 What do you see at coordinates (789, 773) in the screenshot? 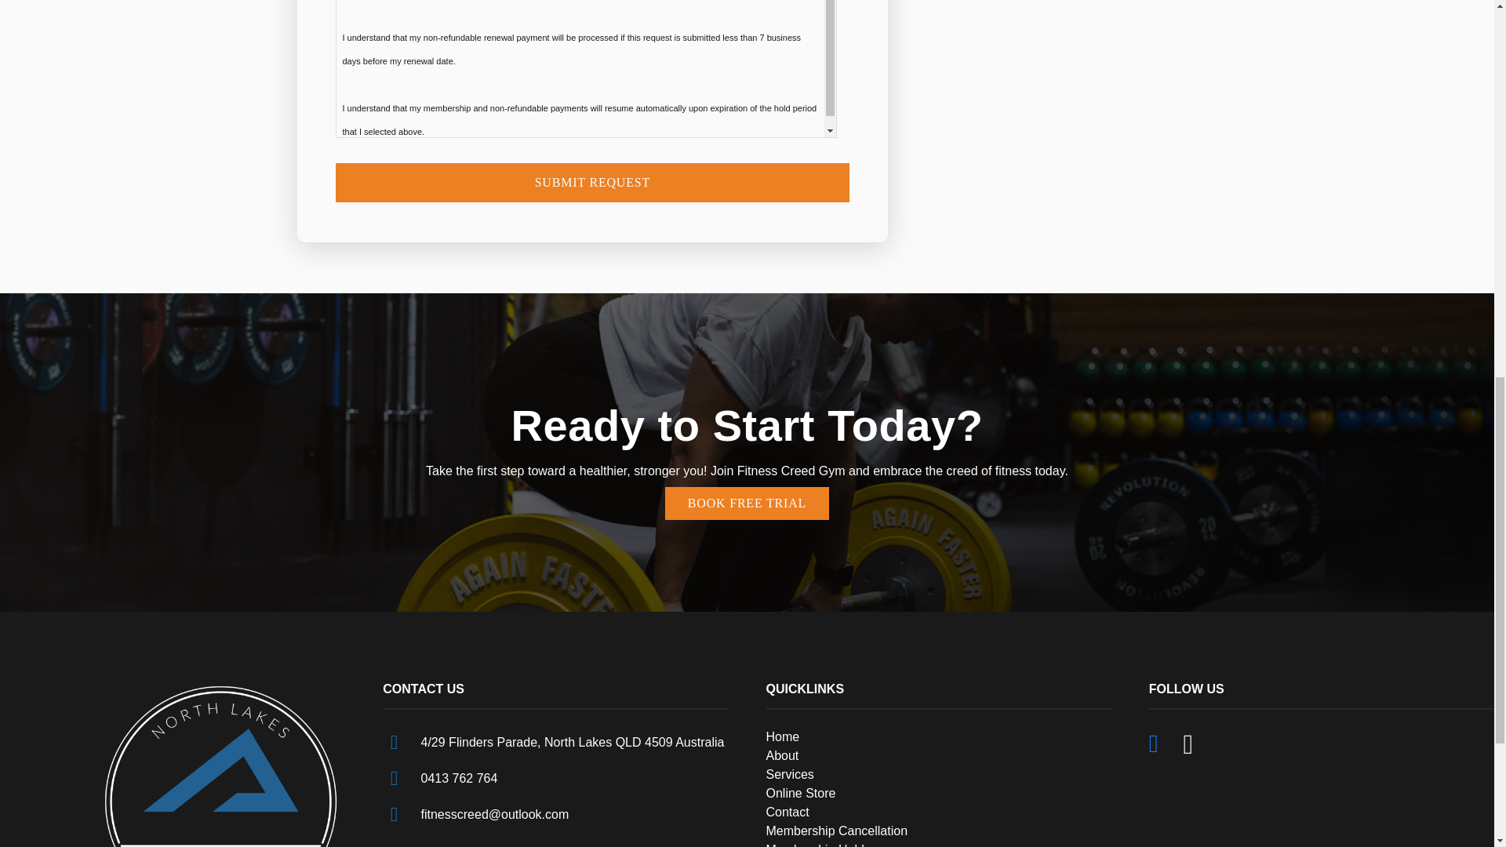
I see `Services` at bounding box center [789, 773].